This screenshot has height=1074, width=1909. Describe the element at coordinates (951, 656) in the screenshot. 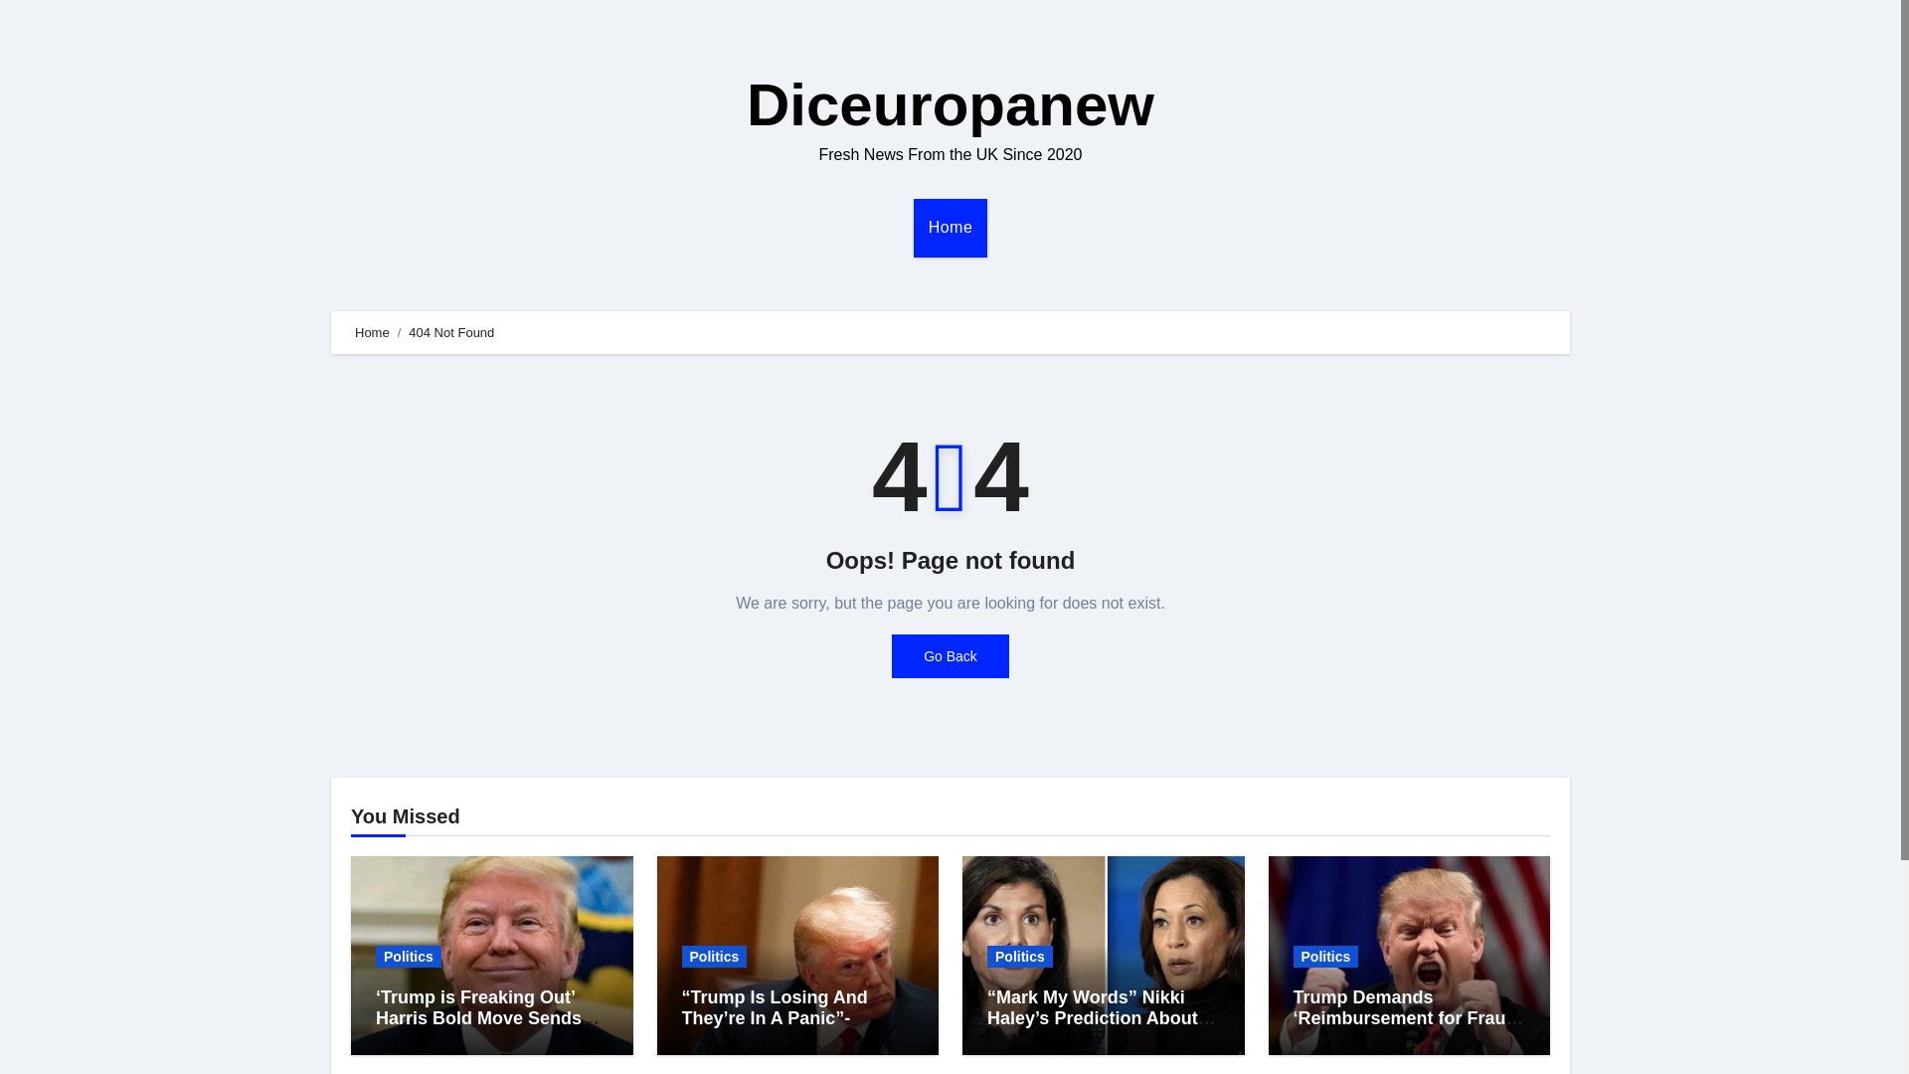

I see `Go Back` at that location.